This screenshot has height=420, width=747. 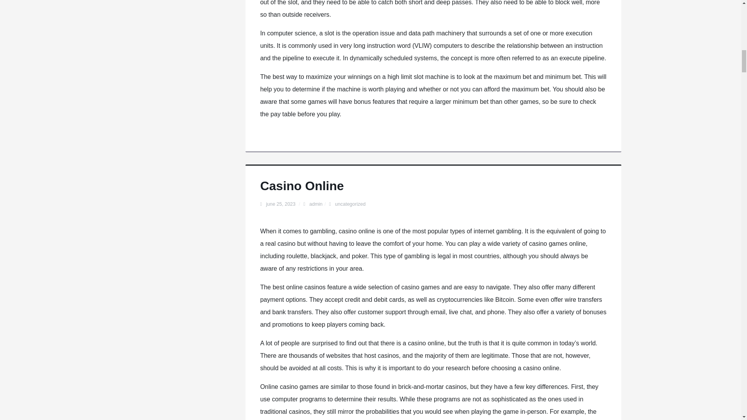 What do you see at coordinates (302, 186) in the screenshot?
I see `Casino Online` at bounding box center [302, 186].